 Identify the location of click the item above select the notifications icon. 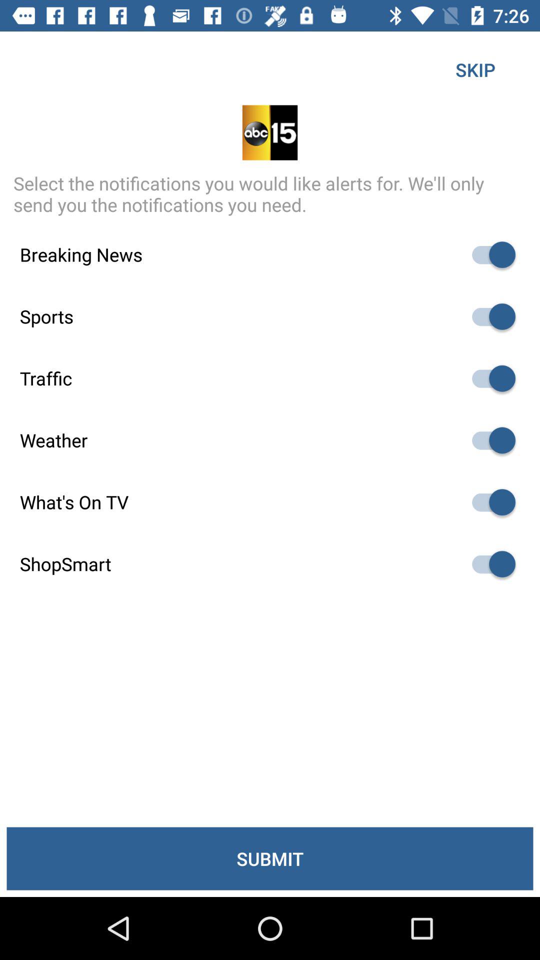
(475, 69).